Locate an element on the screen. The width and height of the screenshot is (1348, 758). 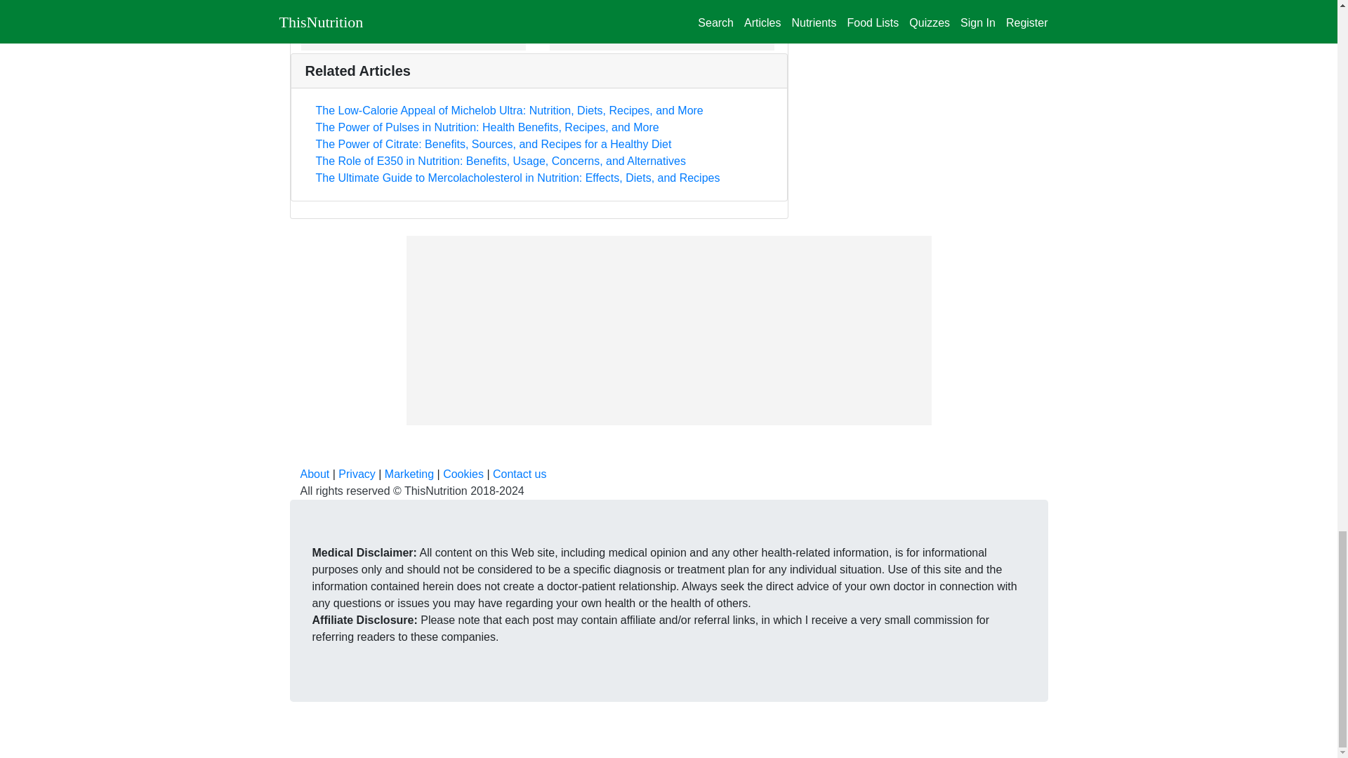
Privacy Policy is located at coordinates (356, 474).